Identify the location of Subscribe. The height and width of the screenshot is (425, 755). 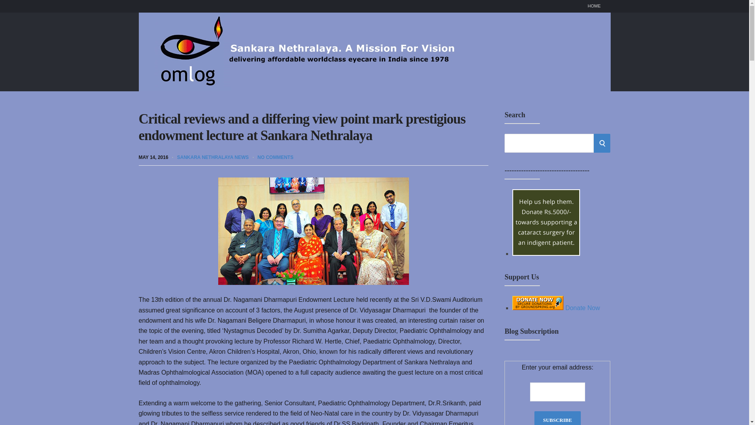
(558, 418).